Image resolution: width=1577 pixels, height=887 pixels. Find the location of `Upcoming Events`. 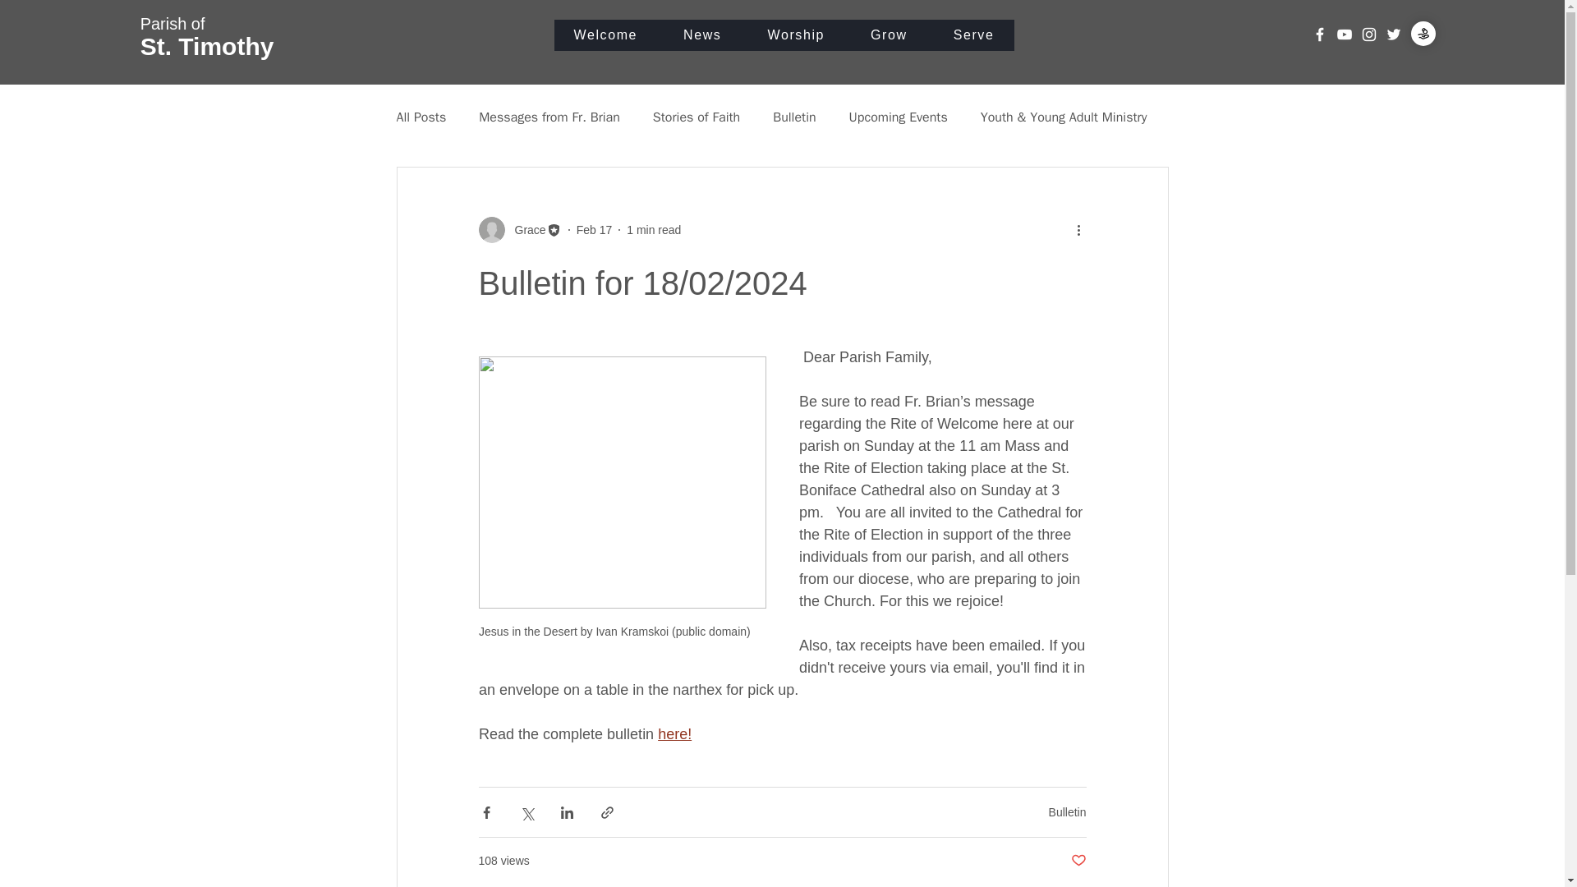

Upcoming Events is located at coordinates (207, 36).